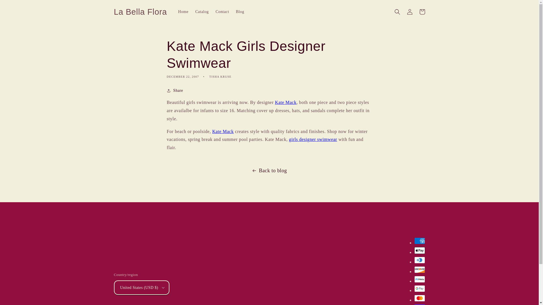 The width and height of the screenshot is (543, 305). Describe the element at coordinates (140, 12) in the screenshot. I see `La Bella Flora` at that location.